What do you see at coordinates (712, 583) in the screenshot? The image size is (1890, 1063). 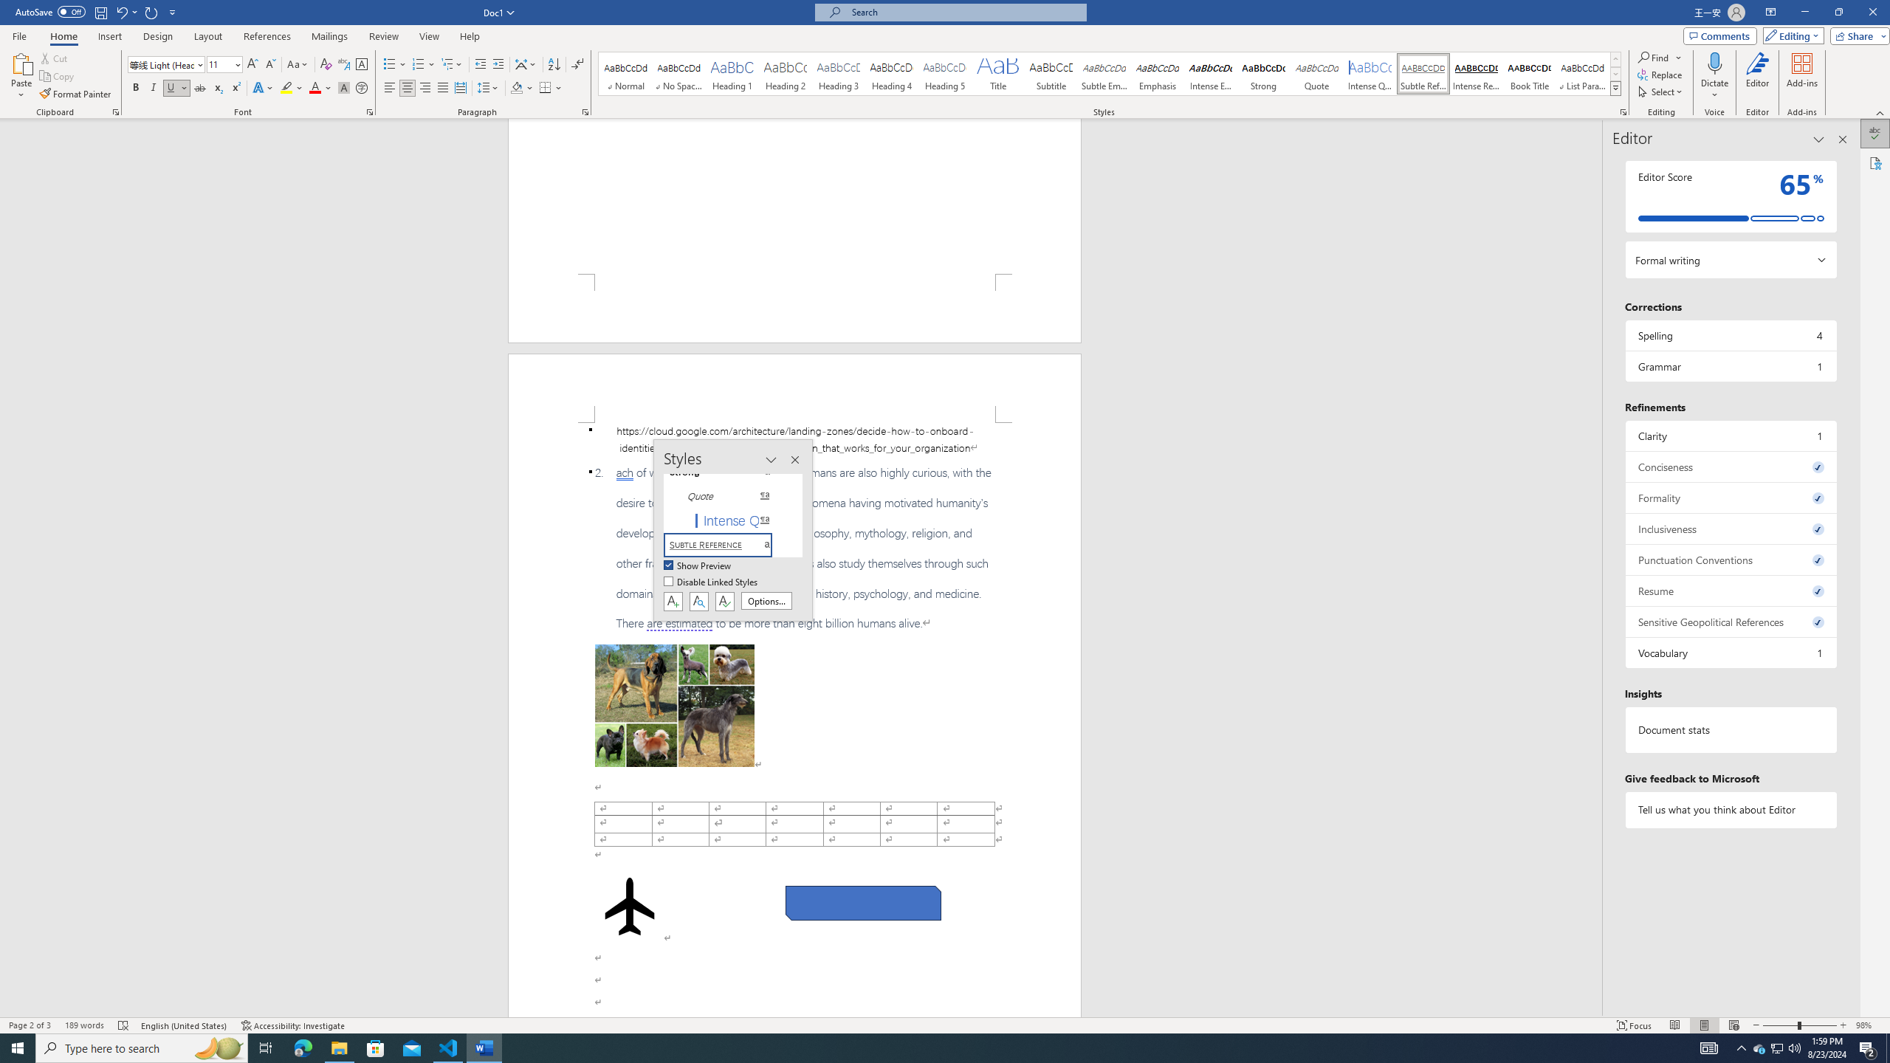 I see `Disable Linked Styles` at bounding box center [712, 583].